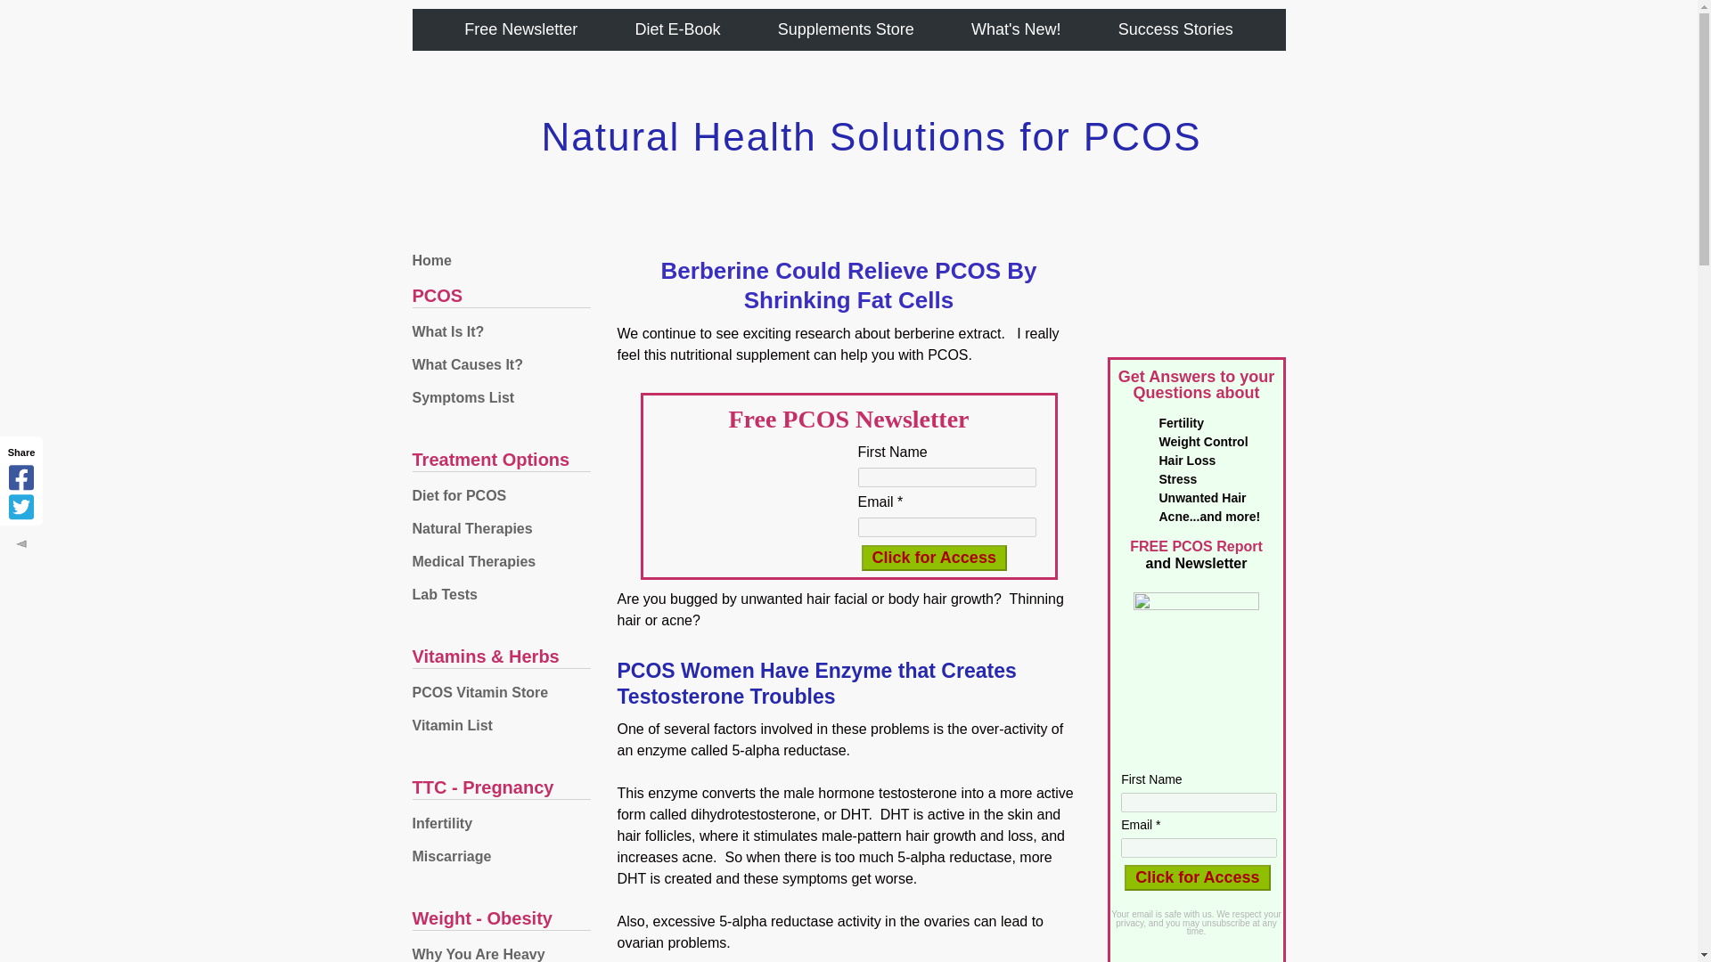 The image size is (1711, 962). What do you see at coordinates (501, 260) in the screenshot?
I see `Home` at bounding box center [501, 260].